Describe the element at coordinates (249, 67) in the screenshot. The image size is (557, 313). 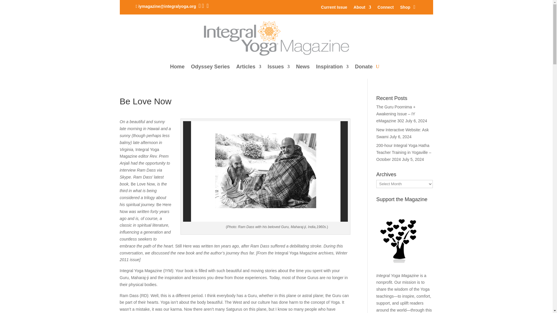
I see `Articles` at that location.